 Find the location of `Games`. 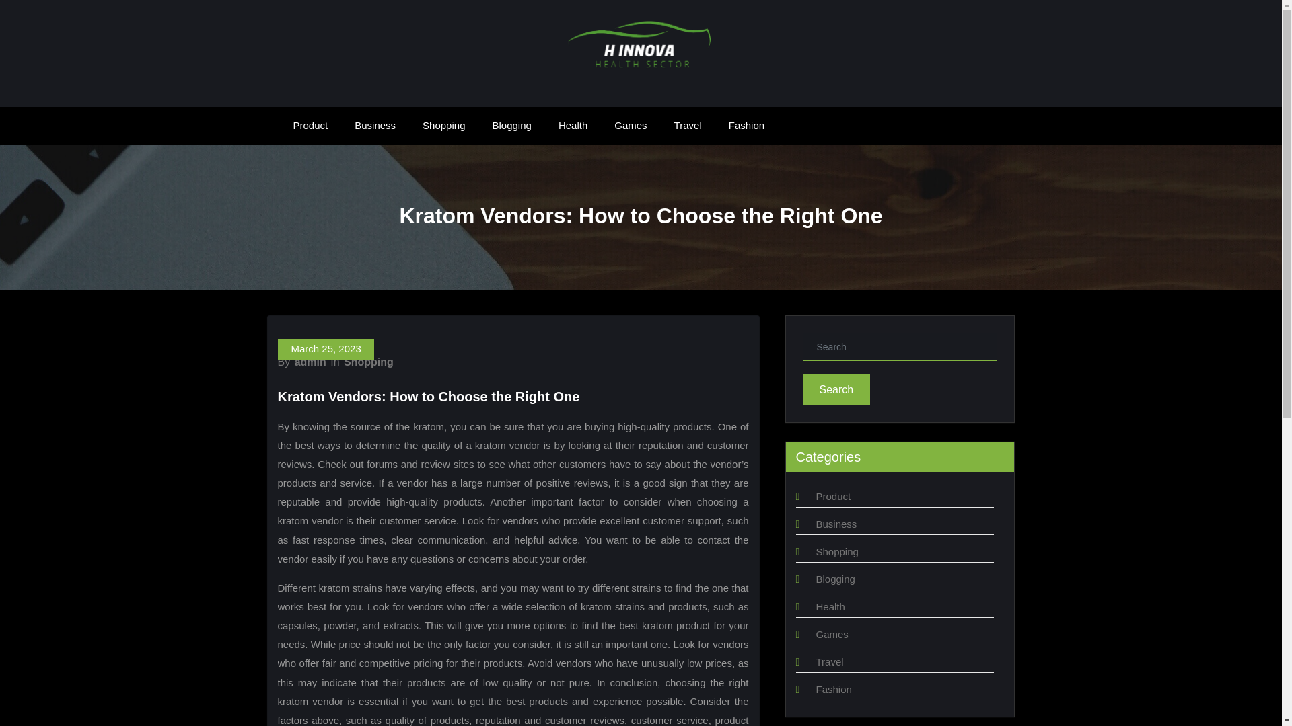

Games is located at coordinates (630, 125).